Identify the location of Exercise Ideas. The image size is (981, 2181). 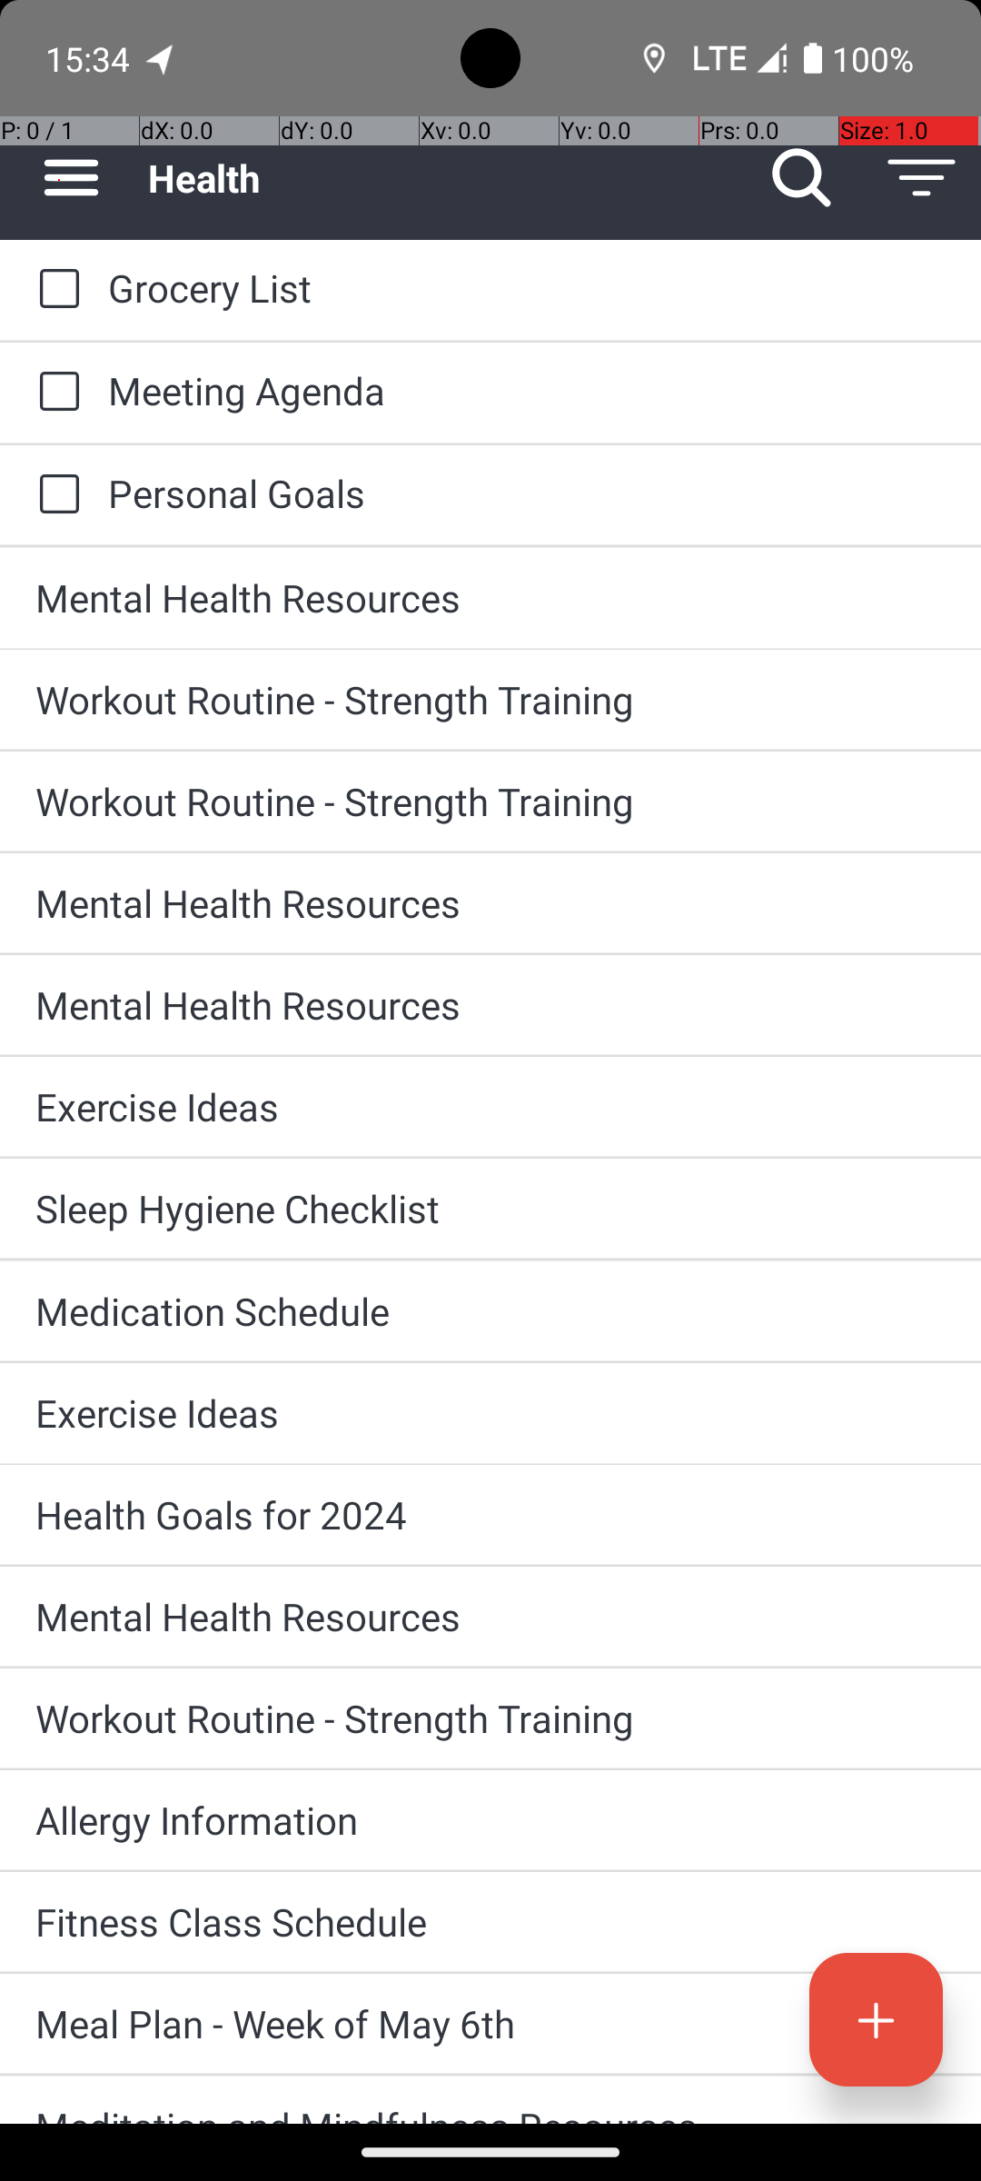
(490, 1107).